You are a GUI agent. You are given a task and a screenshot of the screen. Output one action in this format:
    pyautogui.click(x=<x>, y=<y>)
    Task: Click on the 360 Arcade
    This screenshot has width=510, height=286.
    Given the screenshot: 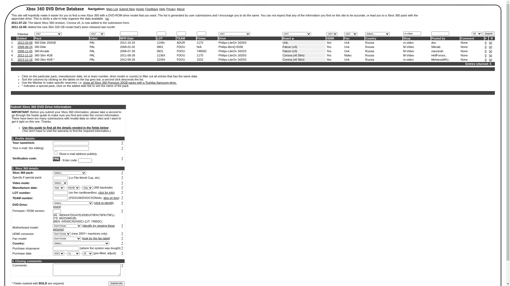 What is the action you would take?
    pyautogui.click(x=42, y=51)
    